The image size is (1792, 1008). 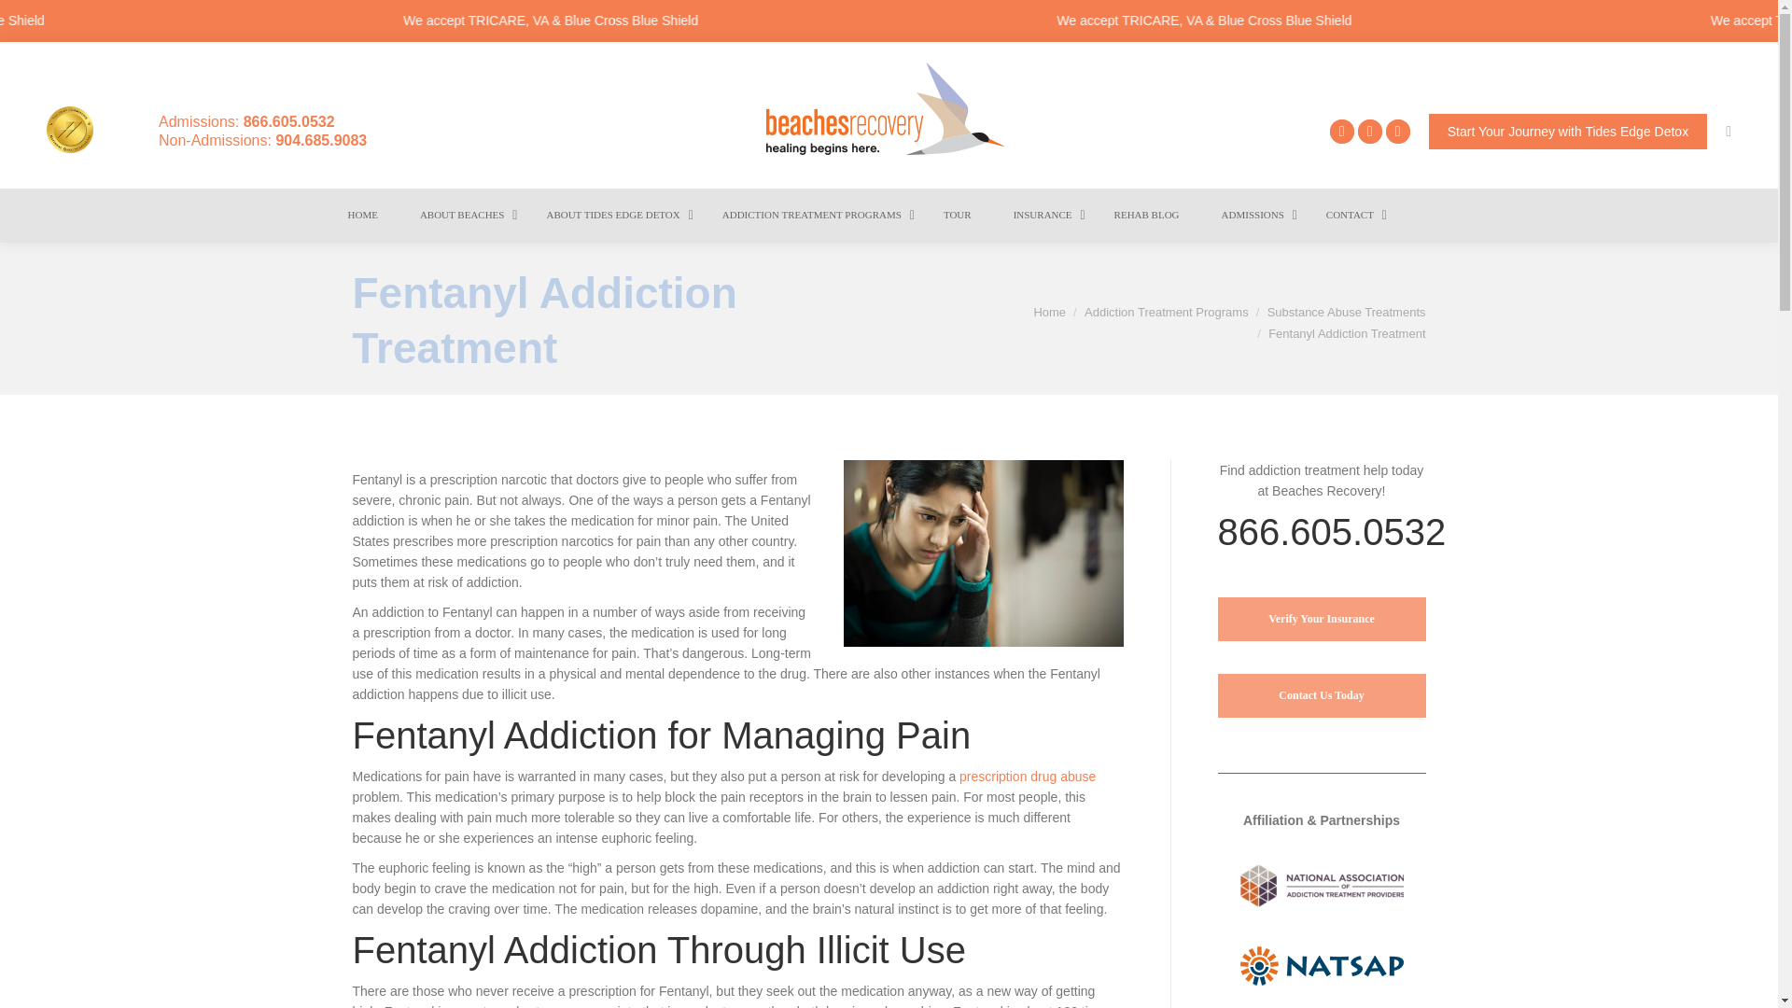 I want to click on Facebook page opens in new window, so click(x=1342, y=132).